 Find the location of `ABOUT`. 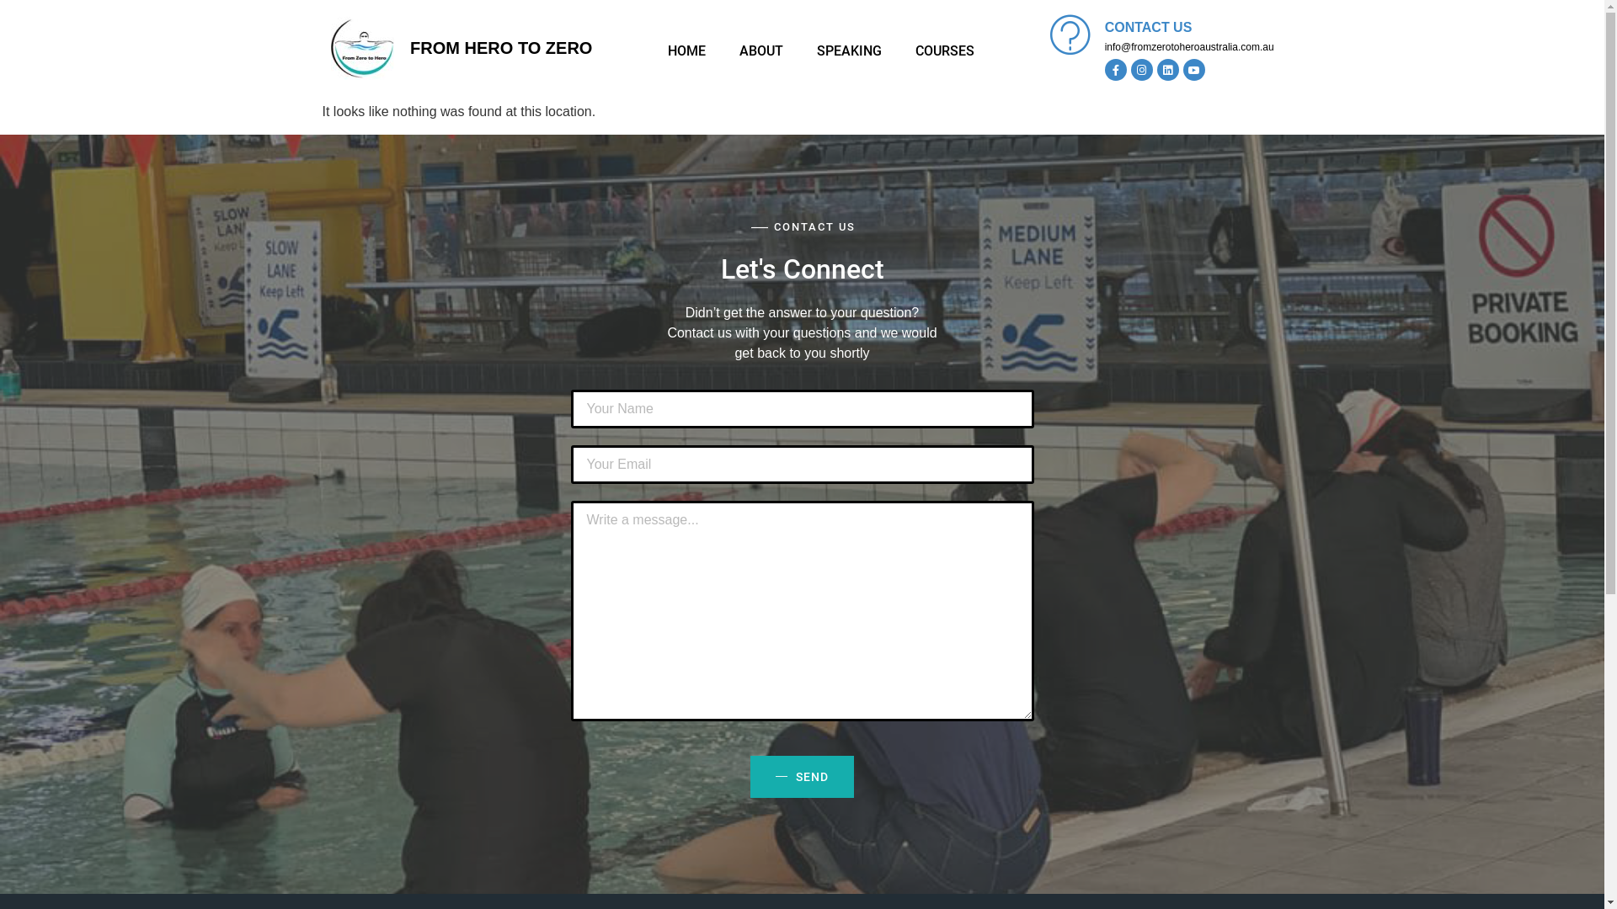

ABOUT is located at coordinates (761, 51).